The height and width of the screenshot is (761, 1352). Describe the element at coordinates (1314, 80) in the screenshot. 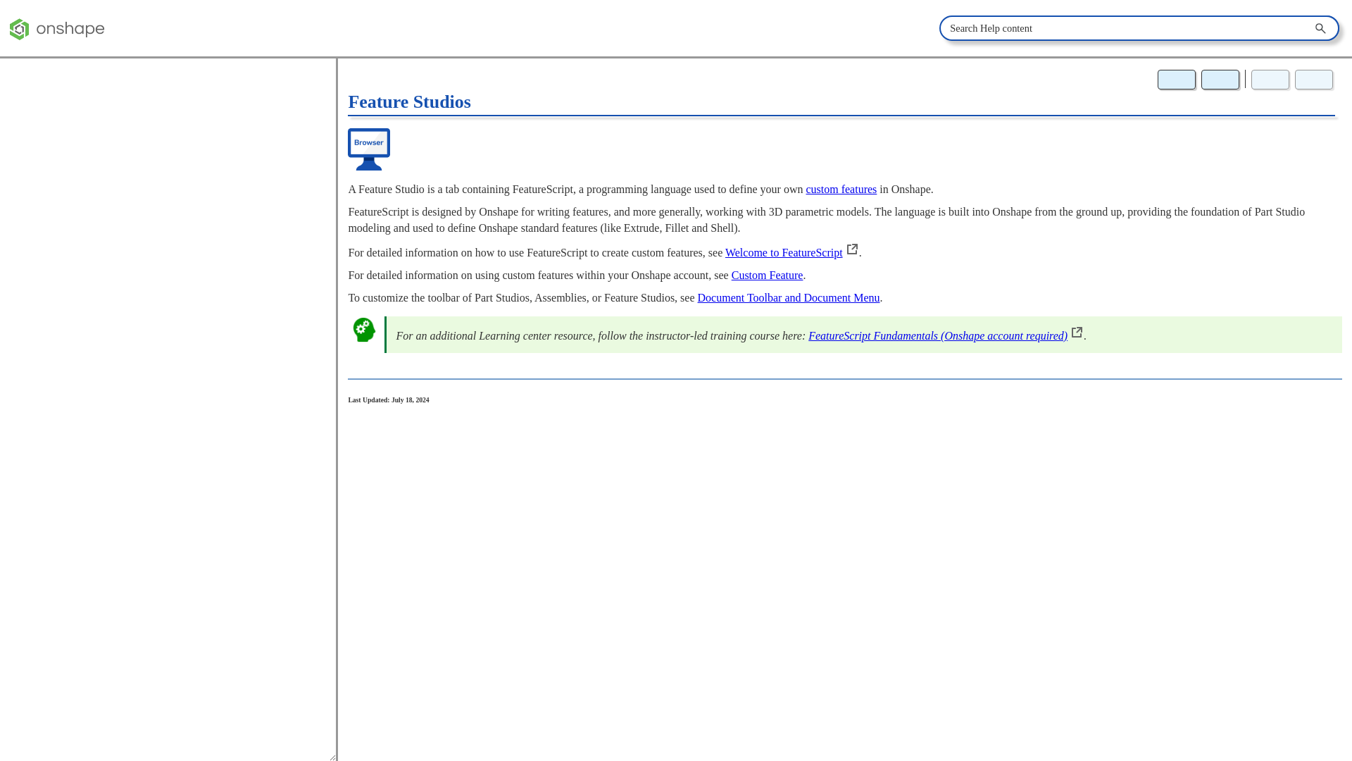

I see `Next page` at that location.